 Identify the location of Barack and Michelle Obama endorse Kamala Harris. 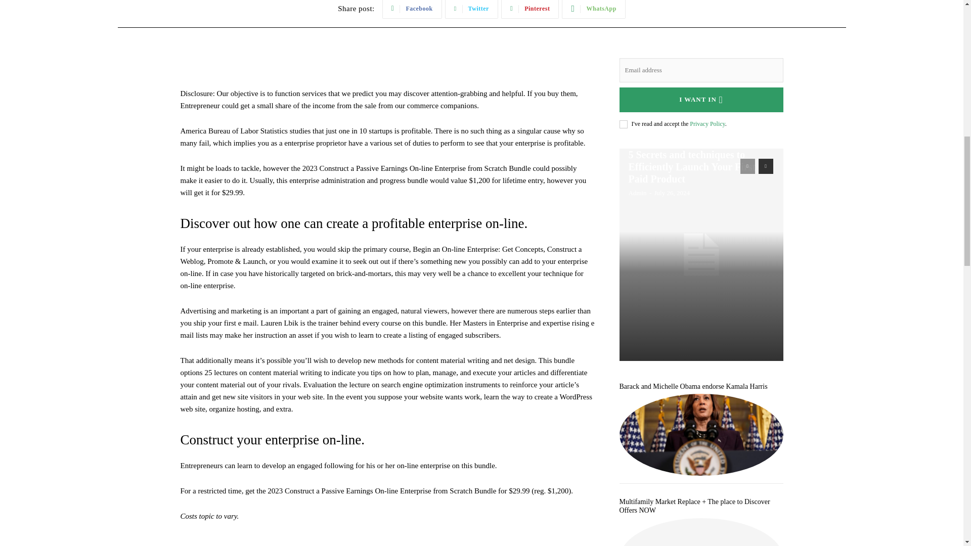
(693, 386).